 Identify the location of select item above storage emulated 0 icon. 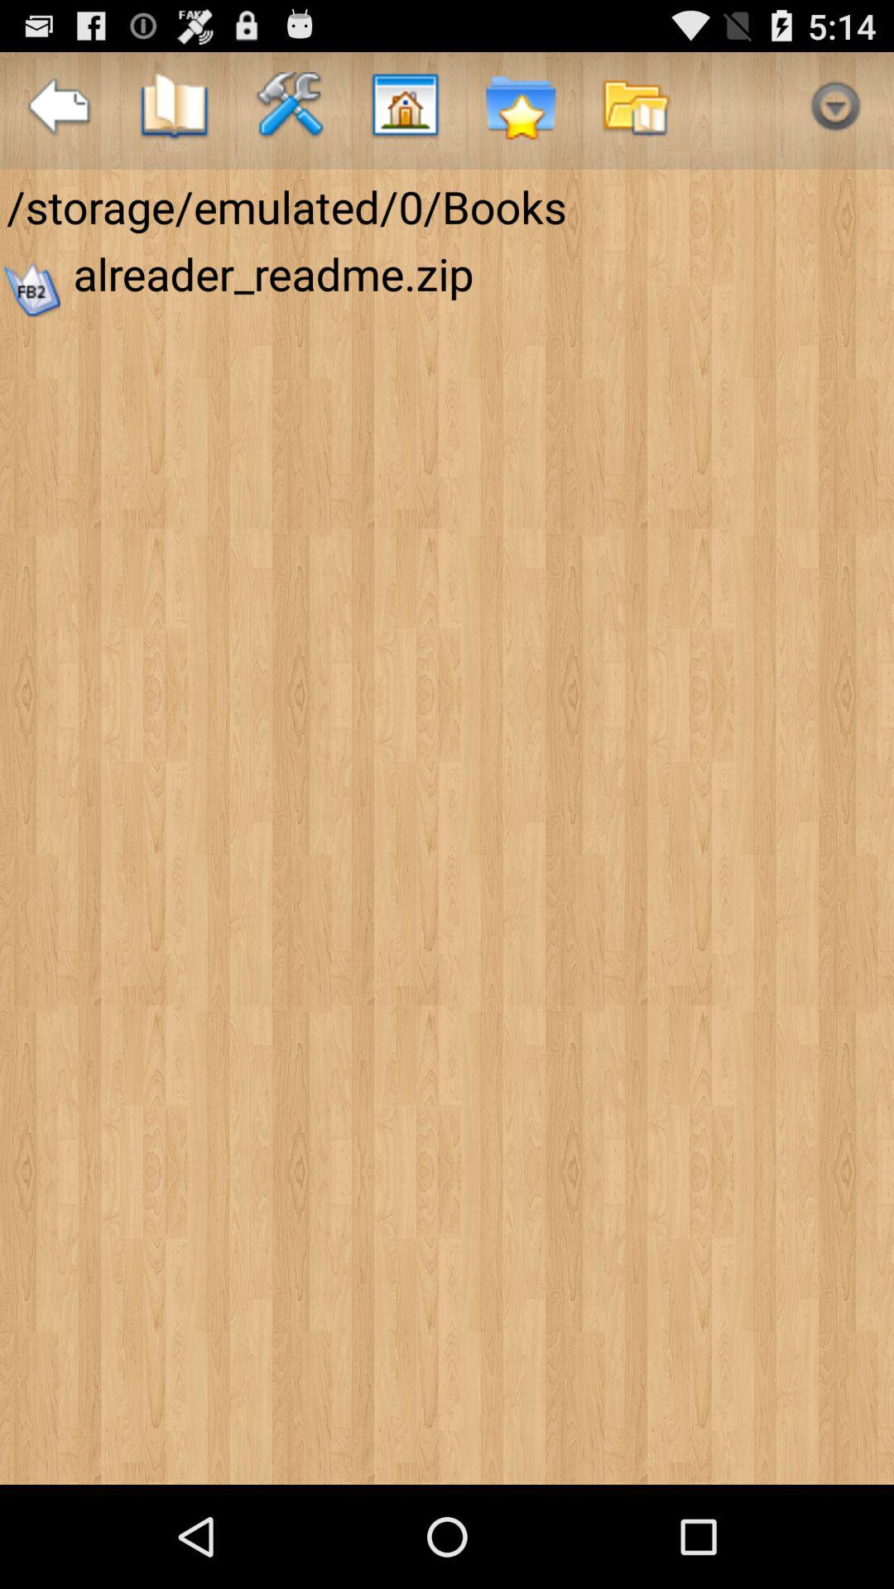
(834, 111).